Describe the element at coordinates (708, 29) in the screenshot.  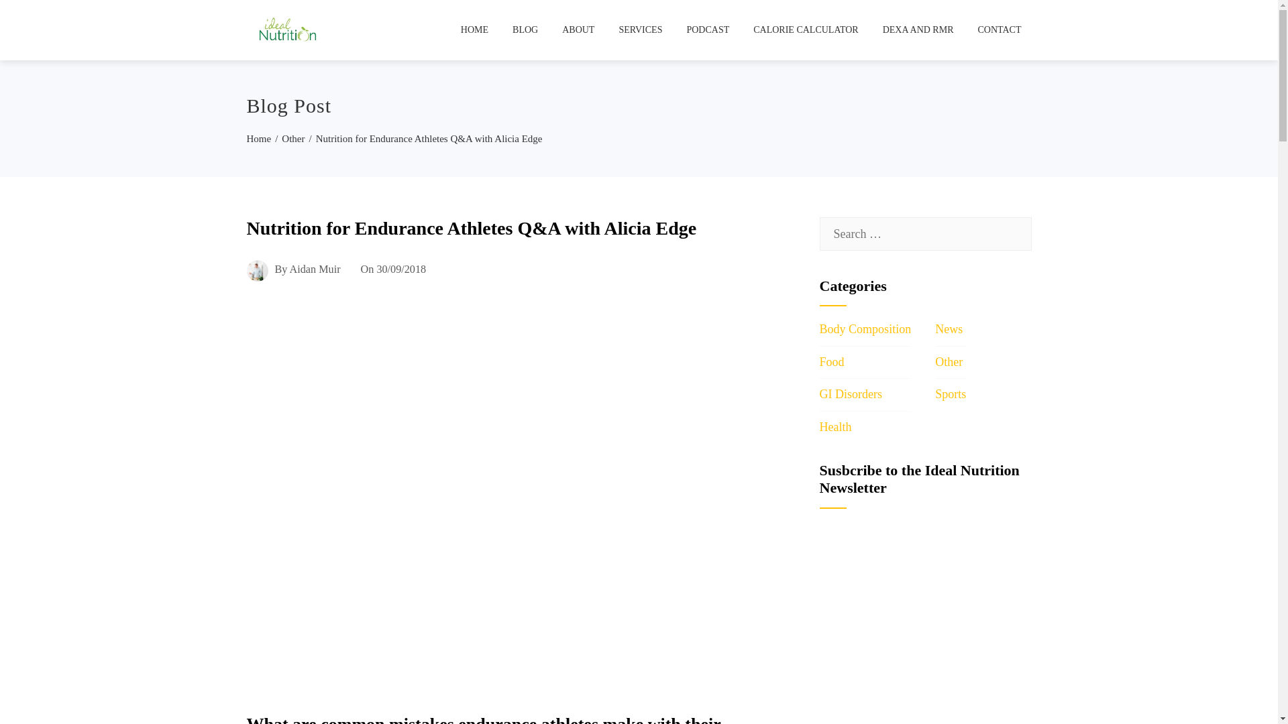
I see `PODCAST` at that location.